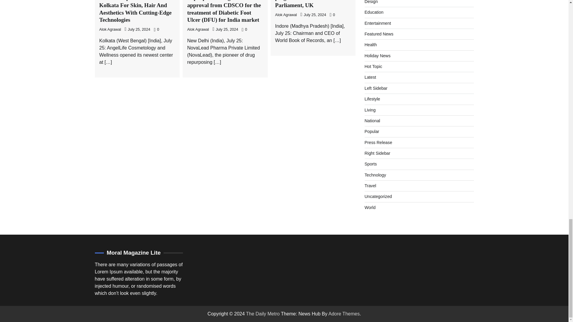 The width and height of the screenshot is (573, 322). I want to click on Alok Agrawal, so click(110, 29).